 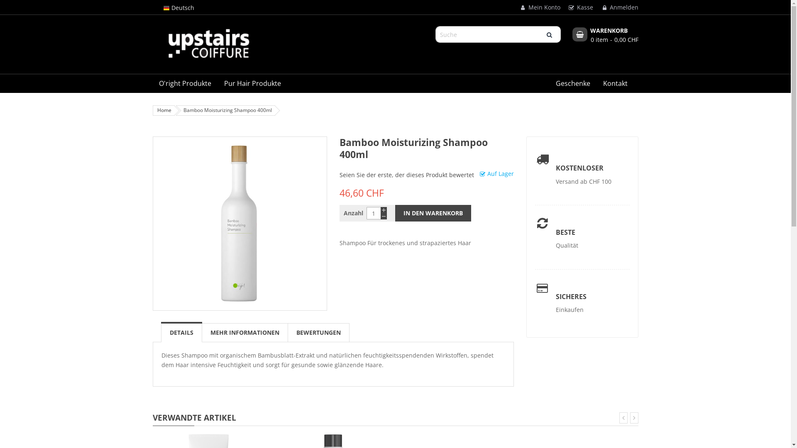 I want to click on Upstairs Coiffure, so click(x=209, y=44).